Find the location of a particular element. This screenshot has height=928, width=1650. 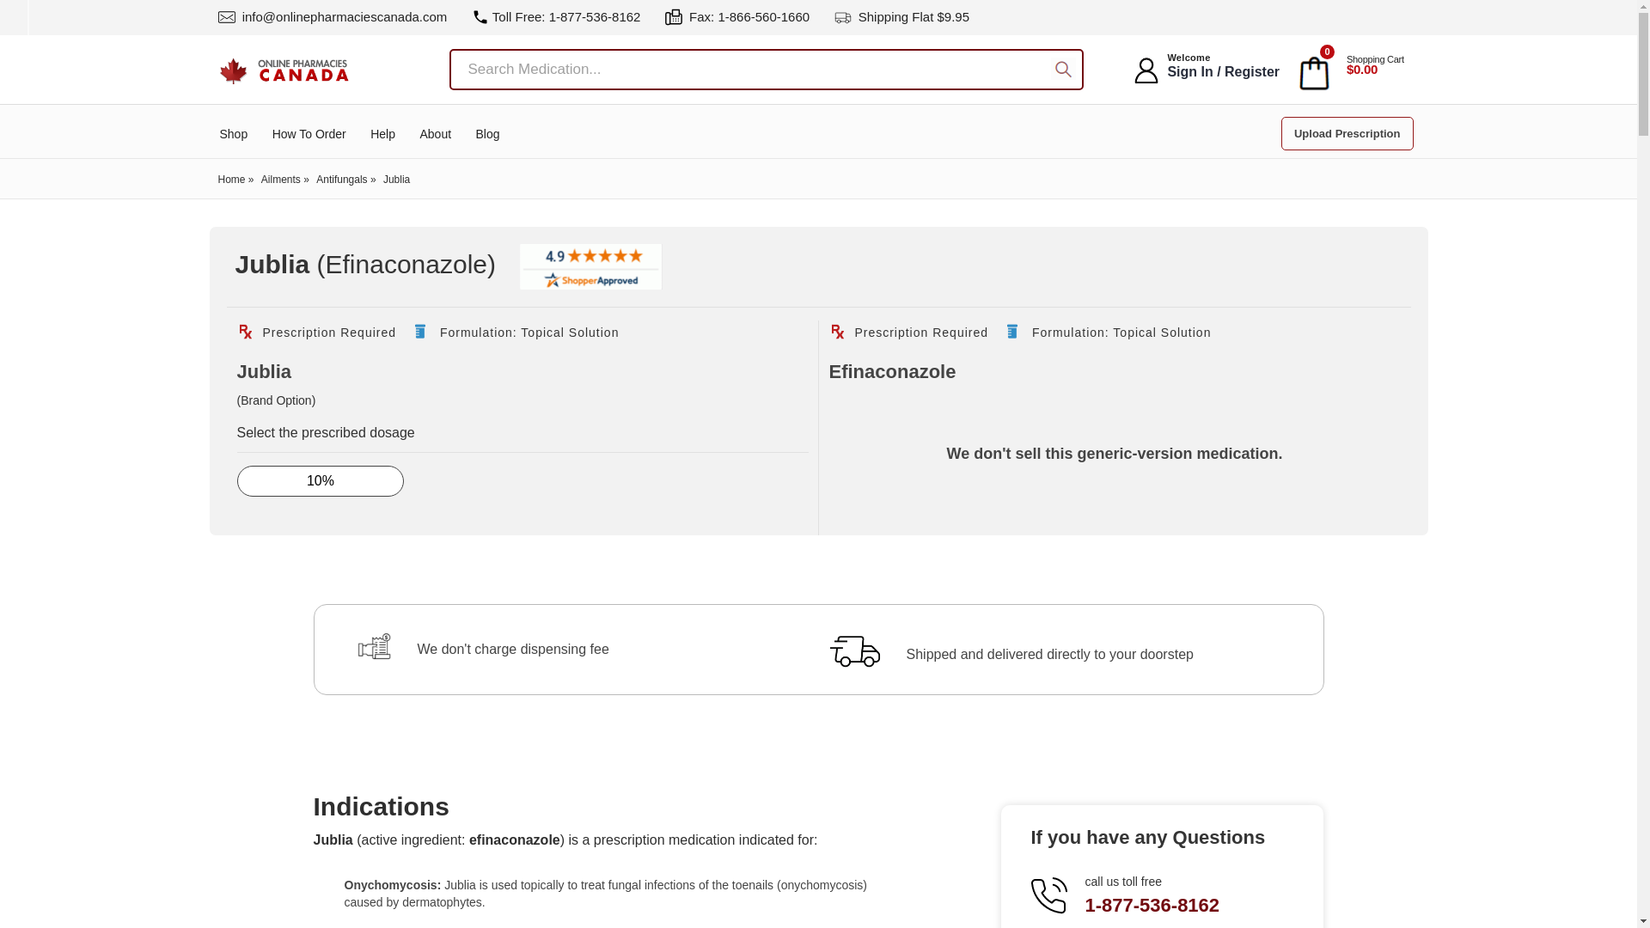

About is located at coordinates (435, 134).